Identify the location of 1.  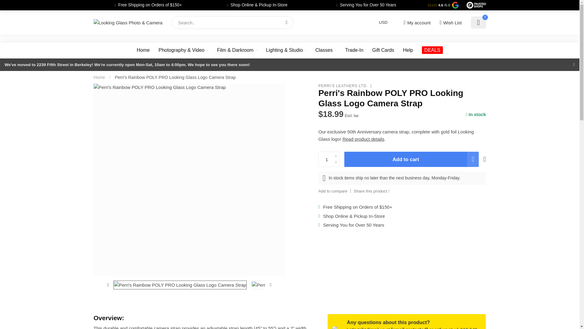
(329, 159).